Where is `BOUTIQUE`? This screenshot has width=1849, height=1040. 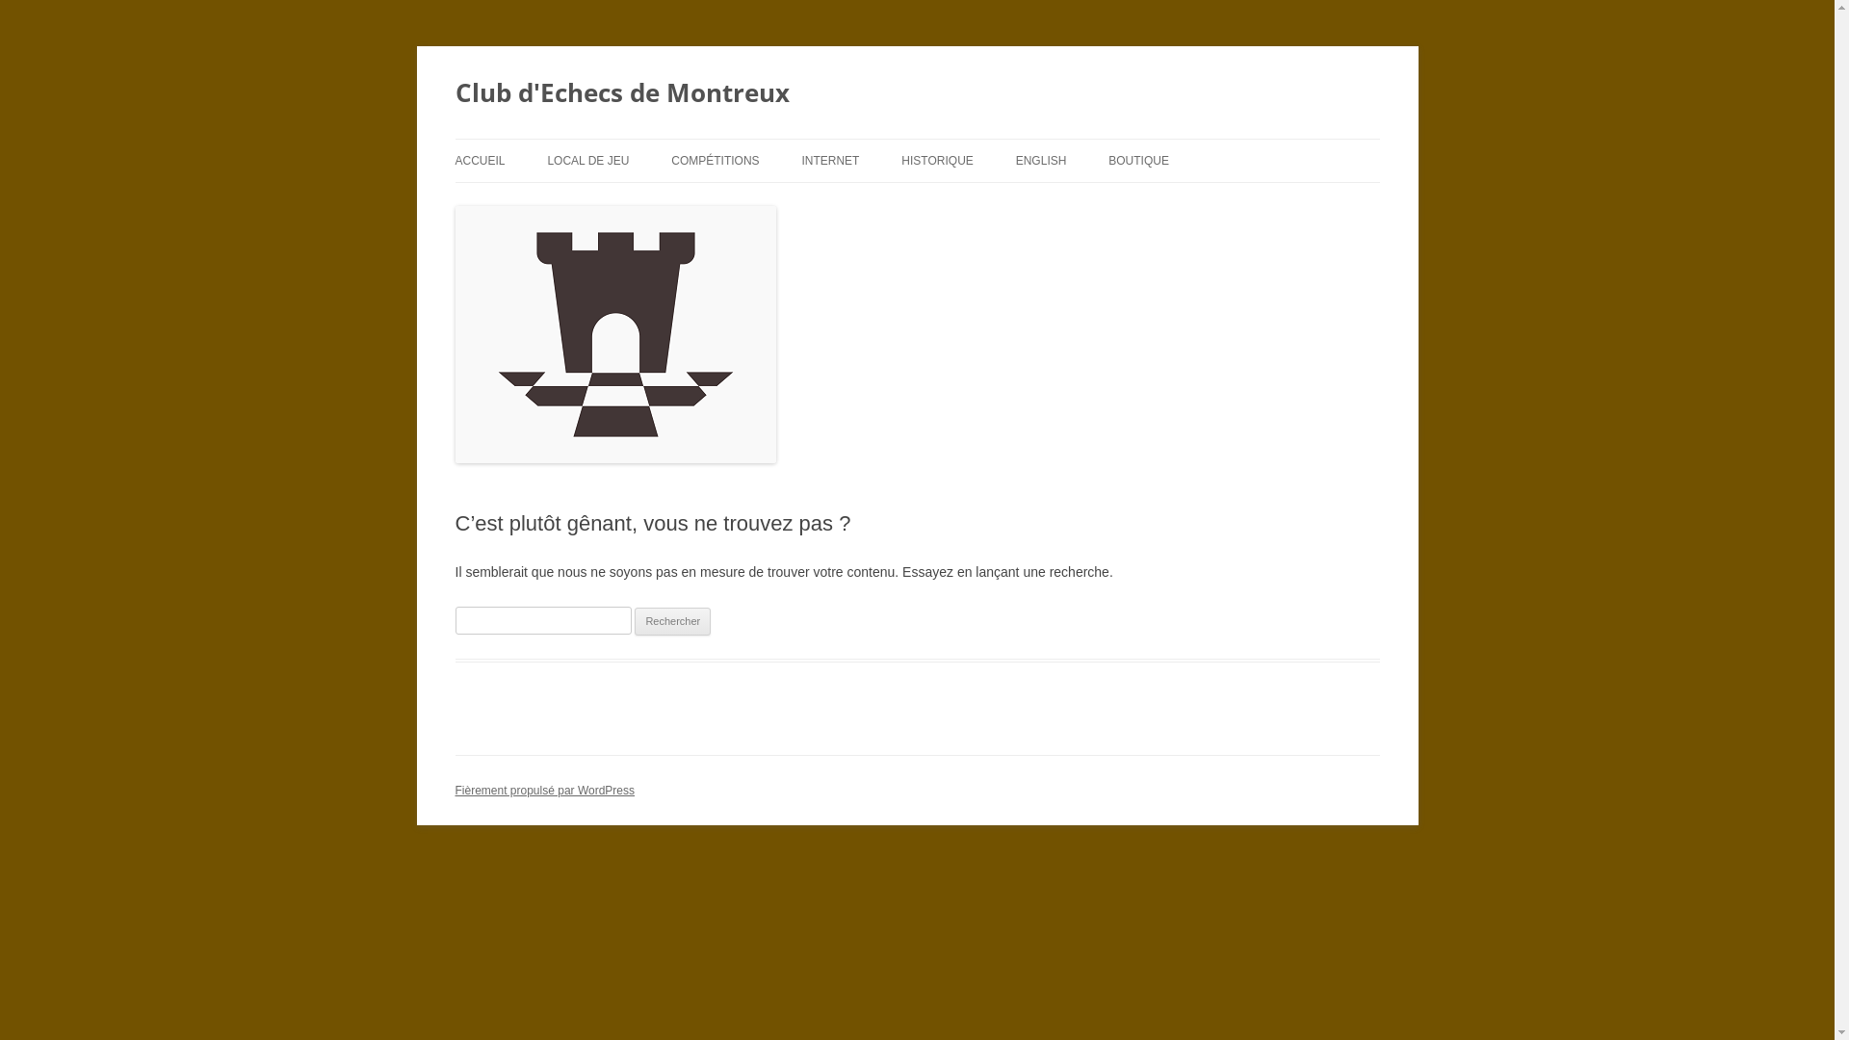 BOUTIQUE is located at coordinates (1138, 161).